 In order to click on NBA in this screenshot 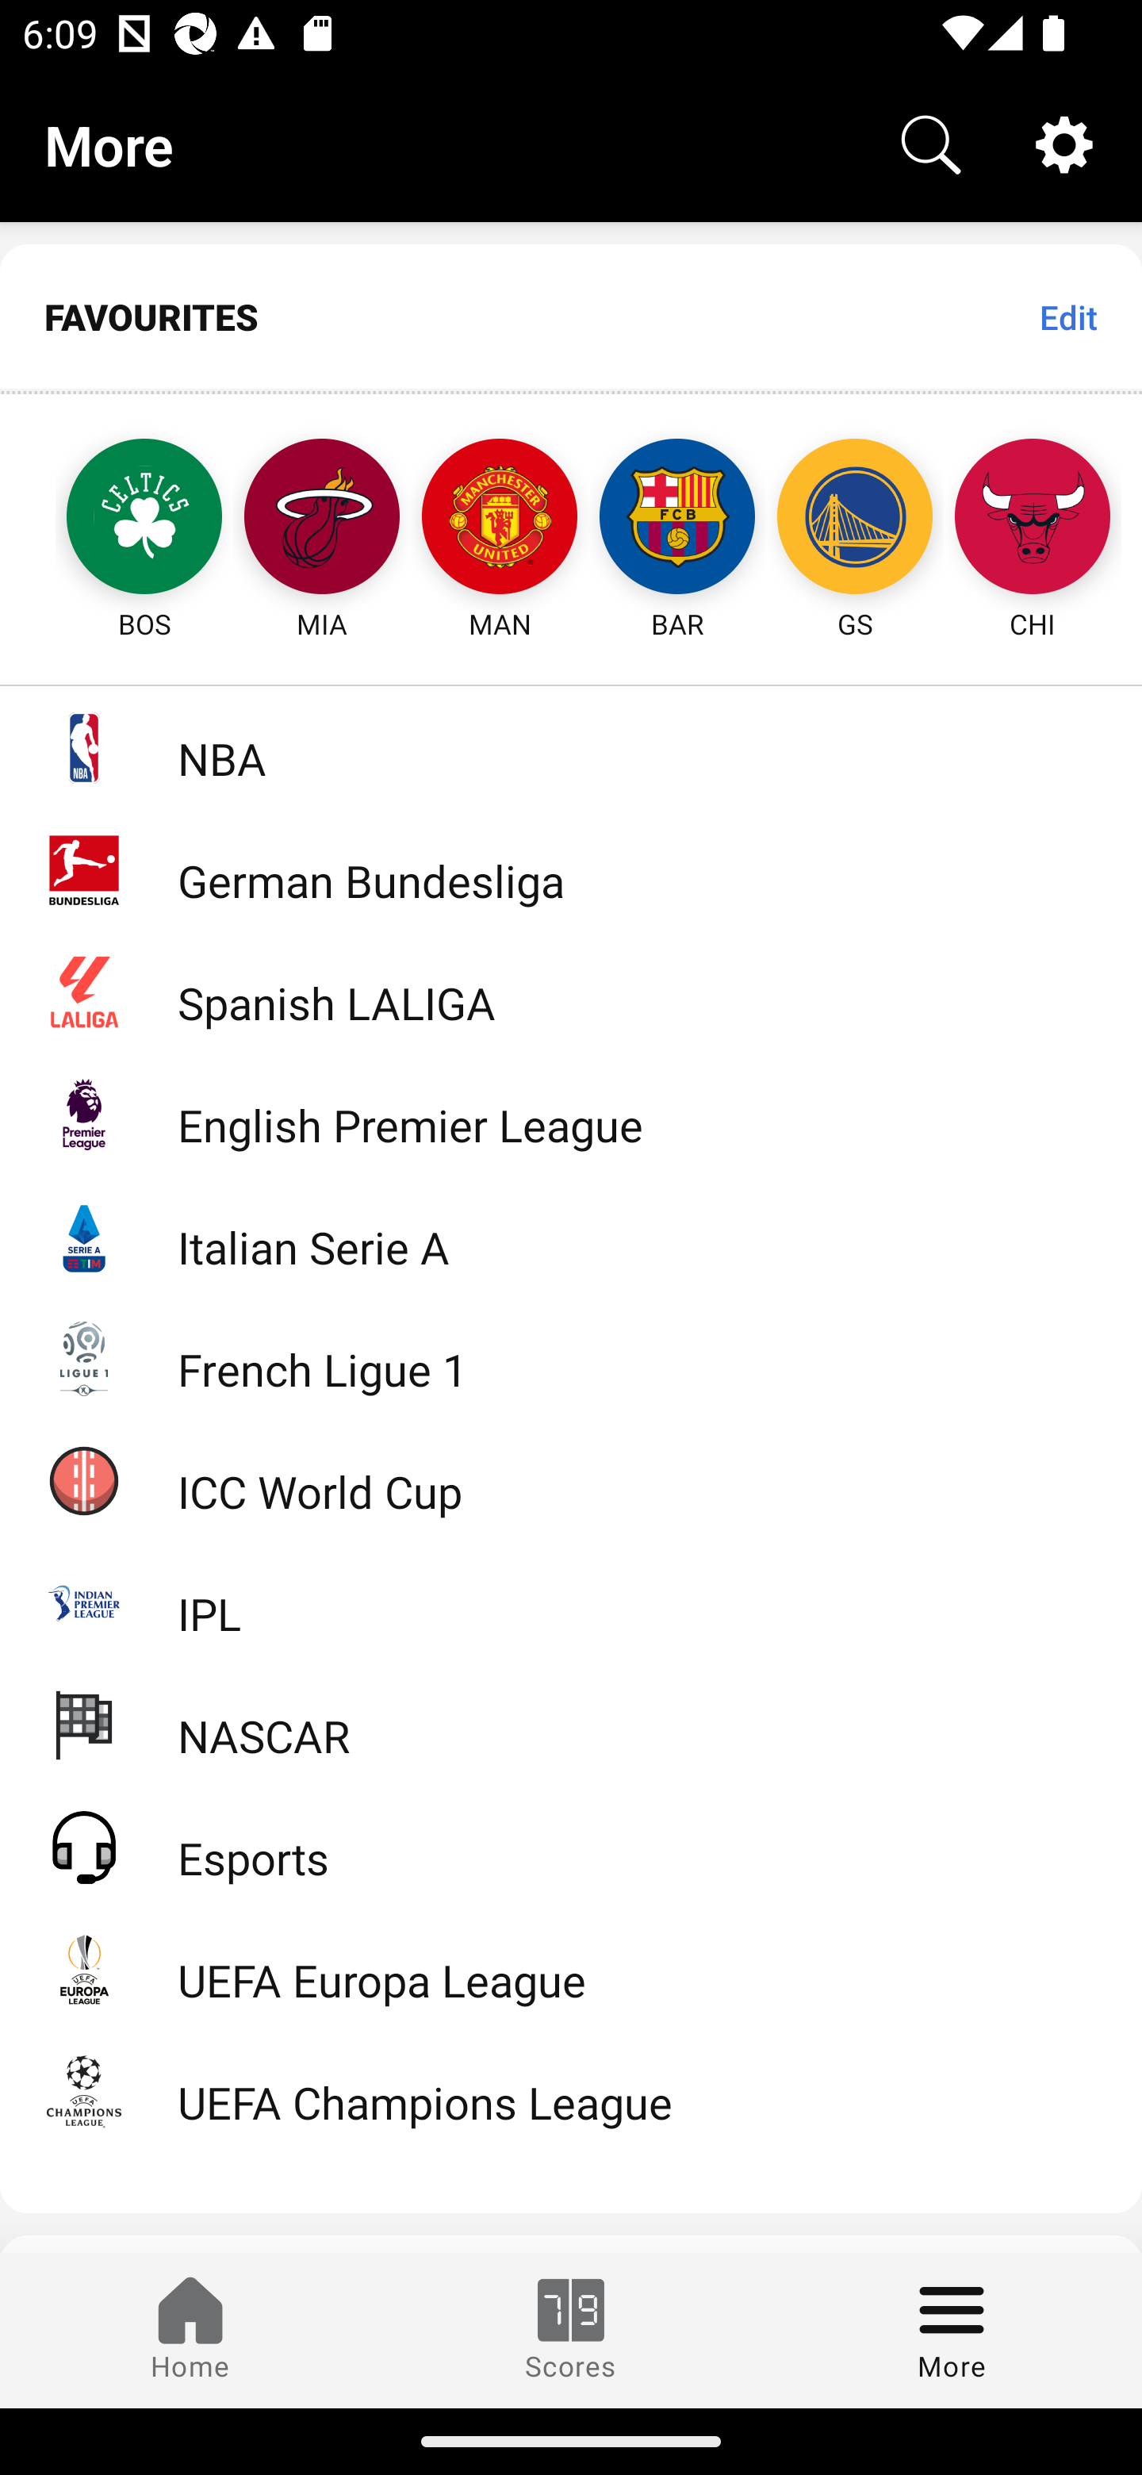, I will do `click(571, 747)`.